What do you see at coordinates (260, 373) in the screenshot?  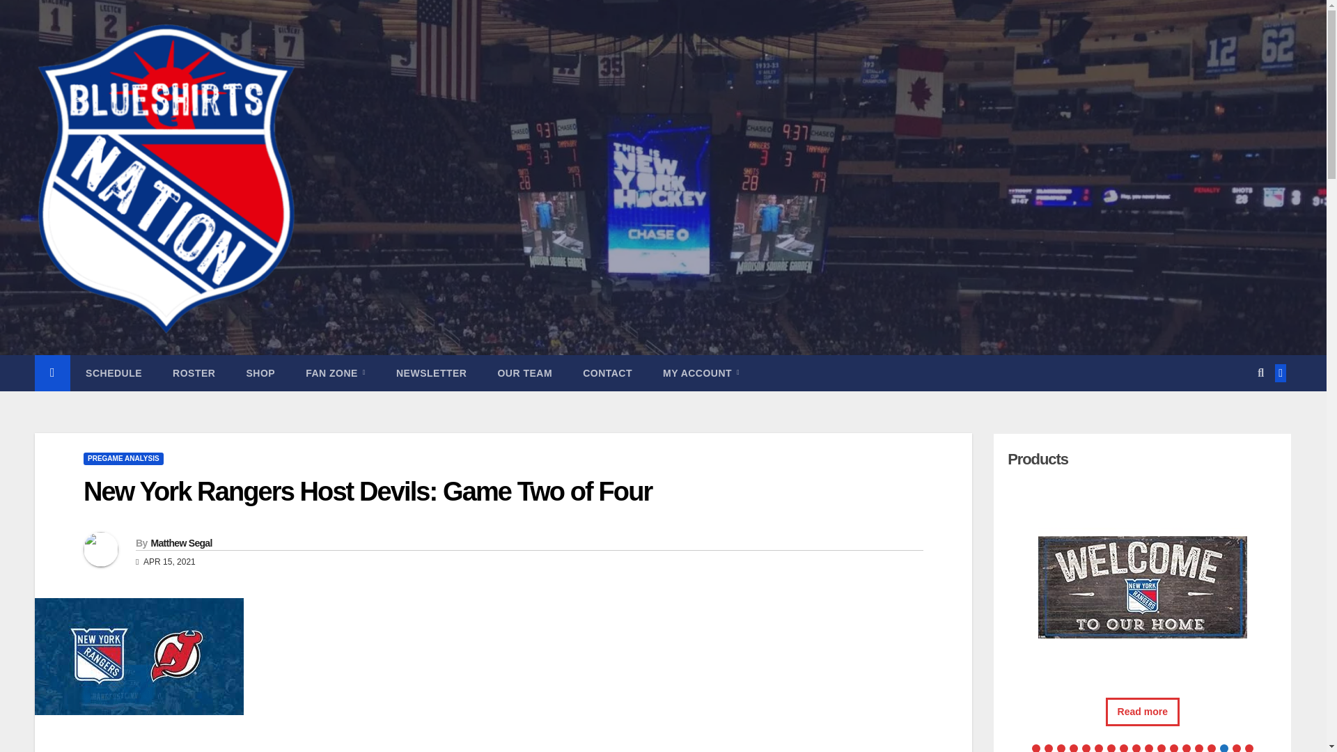 I see `Shop` at bounding box center [260, 373].